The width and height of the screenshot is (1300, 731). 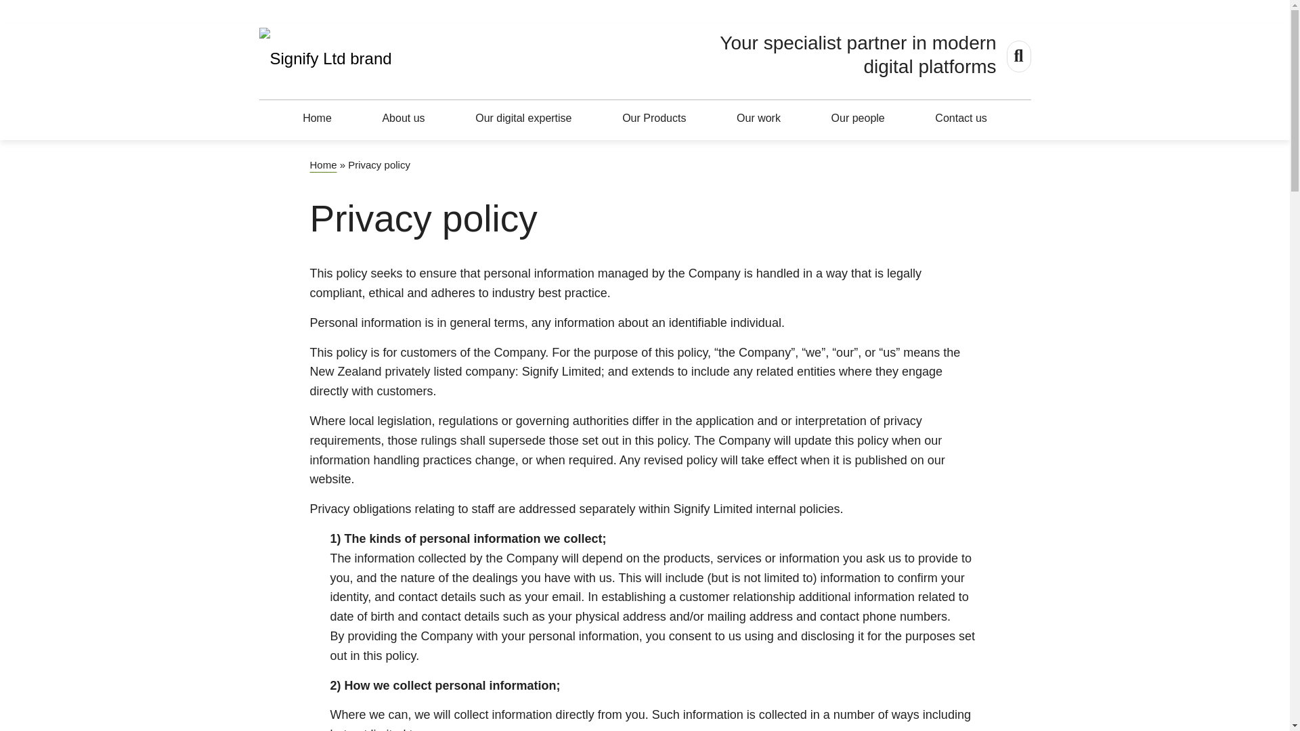 What do you see at coordinates (404, 117) in the screenshot?
I see `About us` at bounding box center [404, 117].